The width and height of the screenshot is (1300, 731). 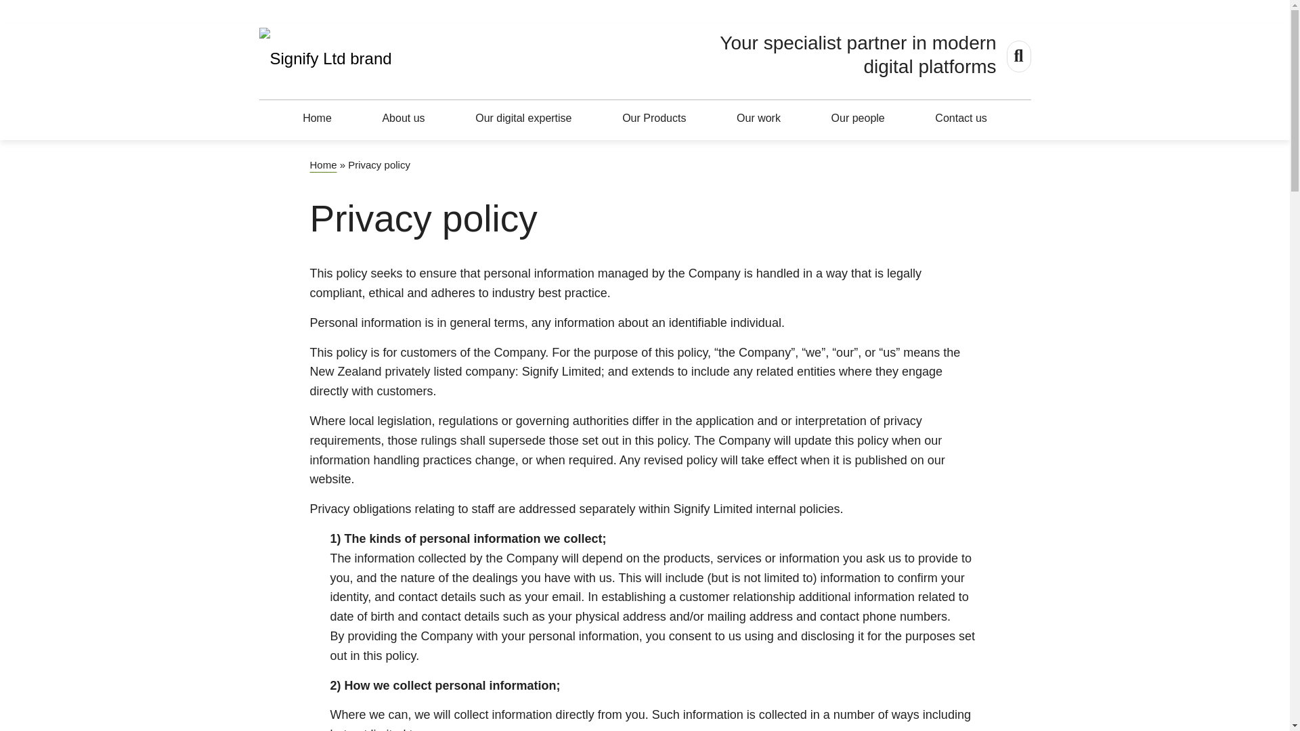 What do you see at coordinates (404, 117) in the screenshot?
I see `About us` at bounding box center [404, 117].